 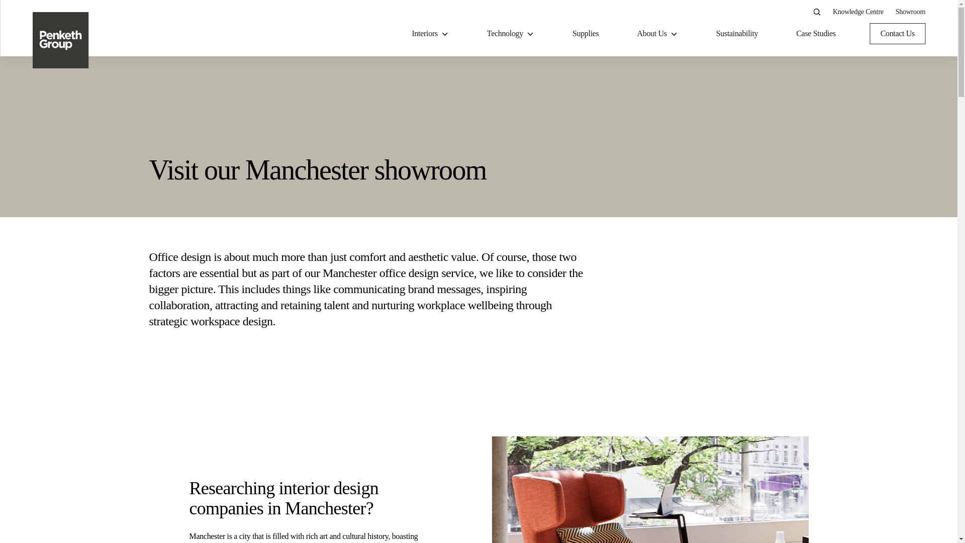 What do you see at coordinates (356, 135) in the screenshot?
I see `Office Refurbishment` at bounding box center [356, 135].